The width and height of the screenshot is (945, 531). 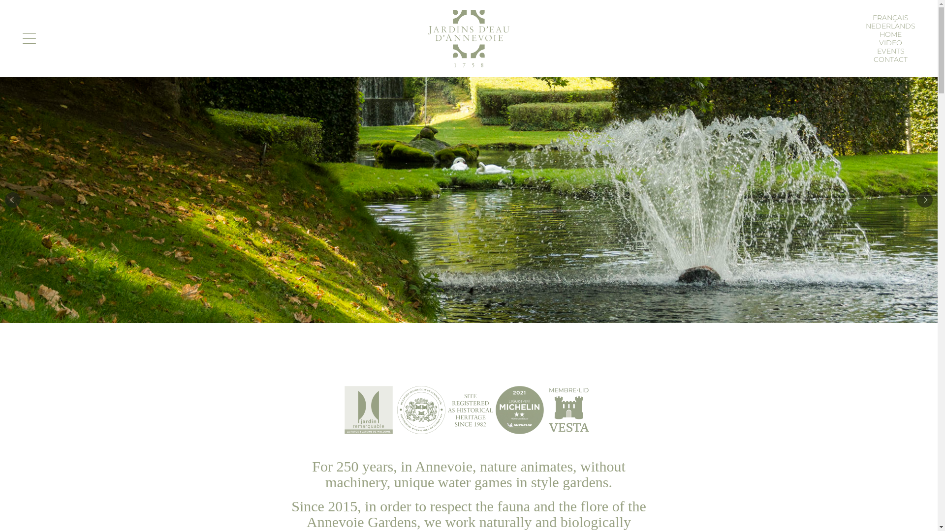 What do you see at coordinates (925, 200) in the screenshot?
I see `Next` at bounding box center [925, 200].